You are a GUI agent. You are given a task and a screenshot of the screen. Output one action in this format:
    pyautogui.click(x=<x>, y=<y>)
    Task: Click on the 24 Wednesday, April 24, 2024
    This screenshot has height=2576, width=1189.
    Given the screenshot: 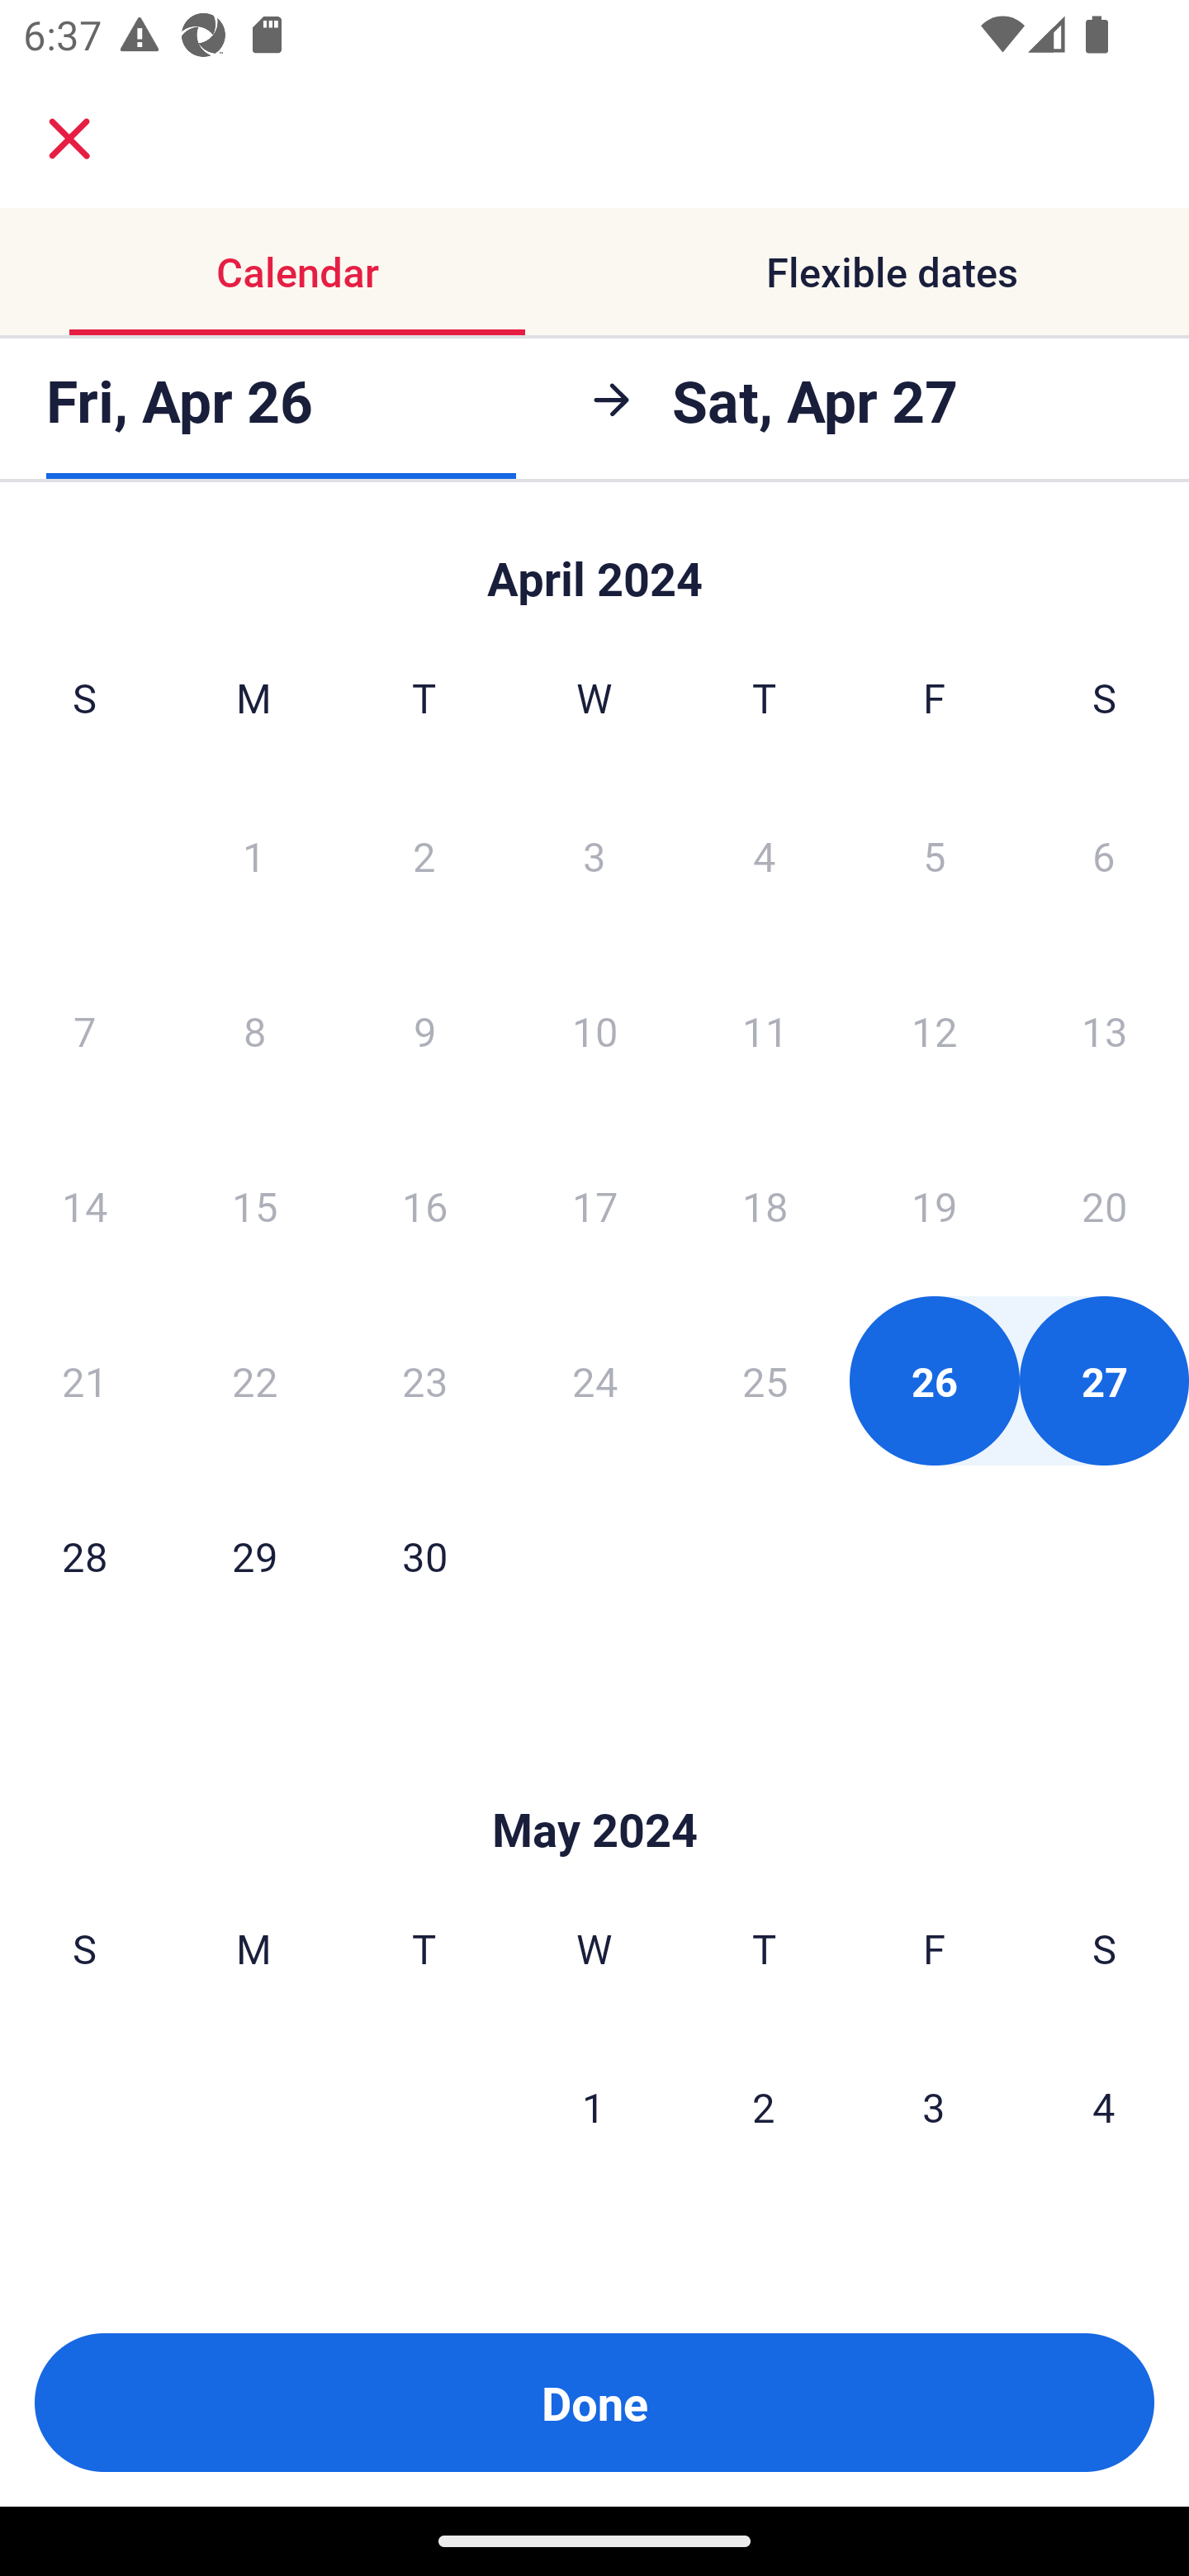 What is the action you would take?
    pyautogui.click(x=594, y=1380)
    